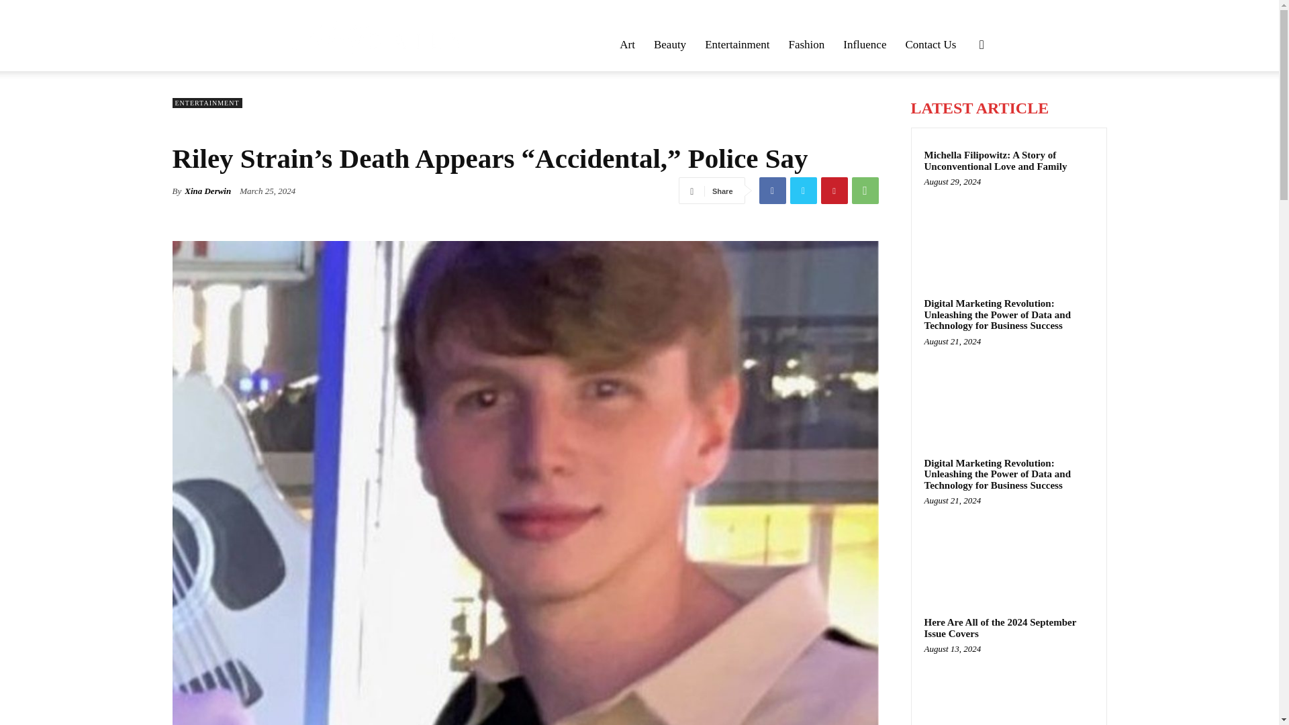  I want to click on Search, so click(960, 109).